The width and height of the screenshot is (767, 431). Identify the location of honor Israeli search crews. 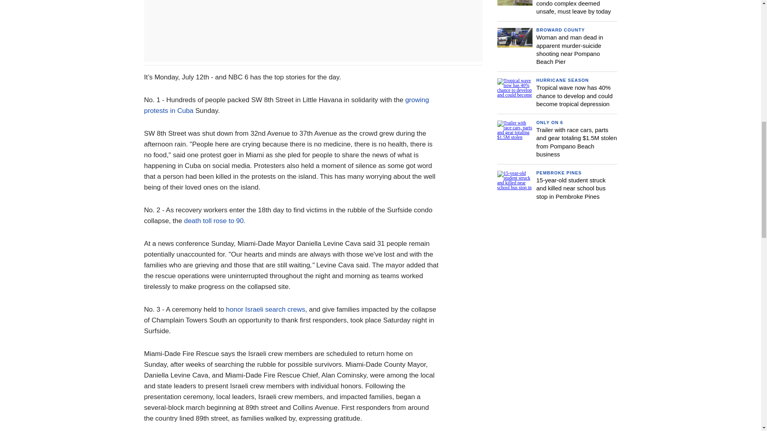
(266, 309).